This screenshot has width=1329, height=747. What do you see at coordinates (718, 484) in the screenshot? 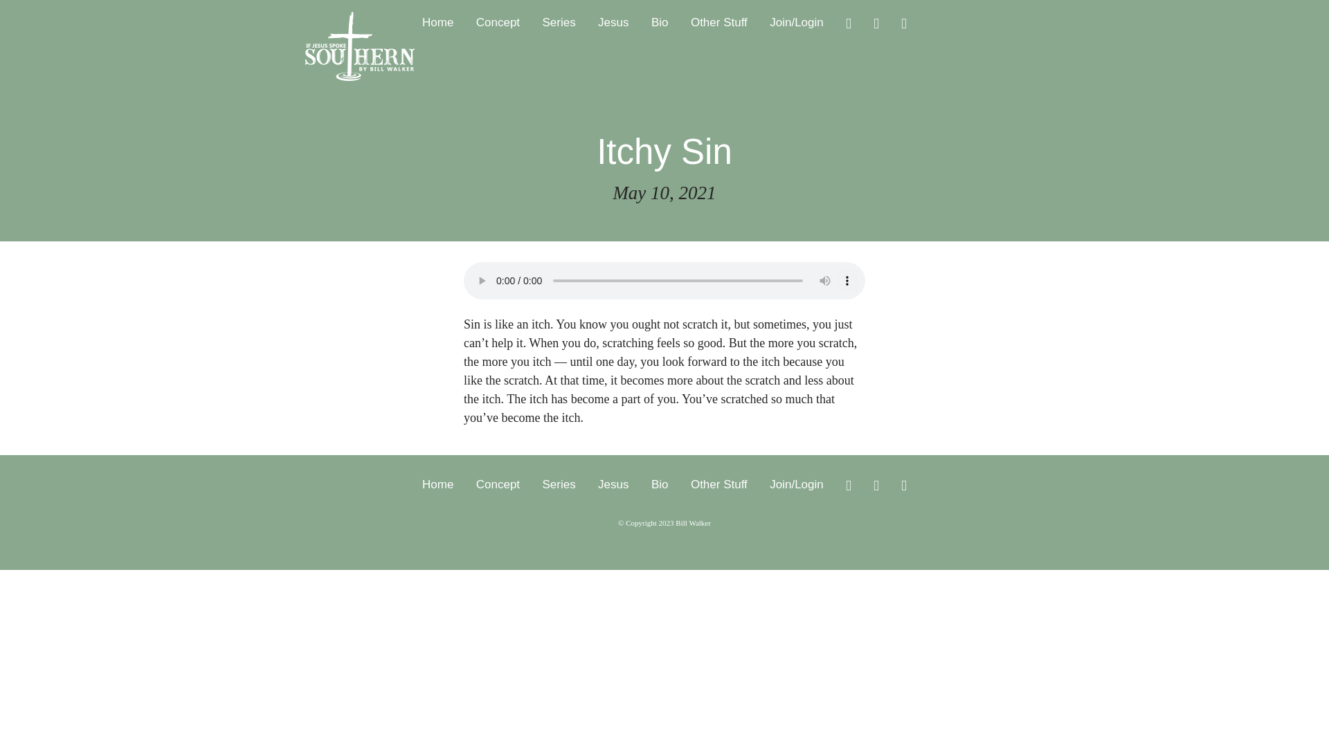
I see `Other Stuff` at bounding box center [718, 484].